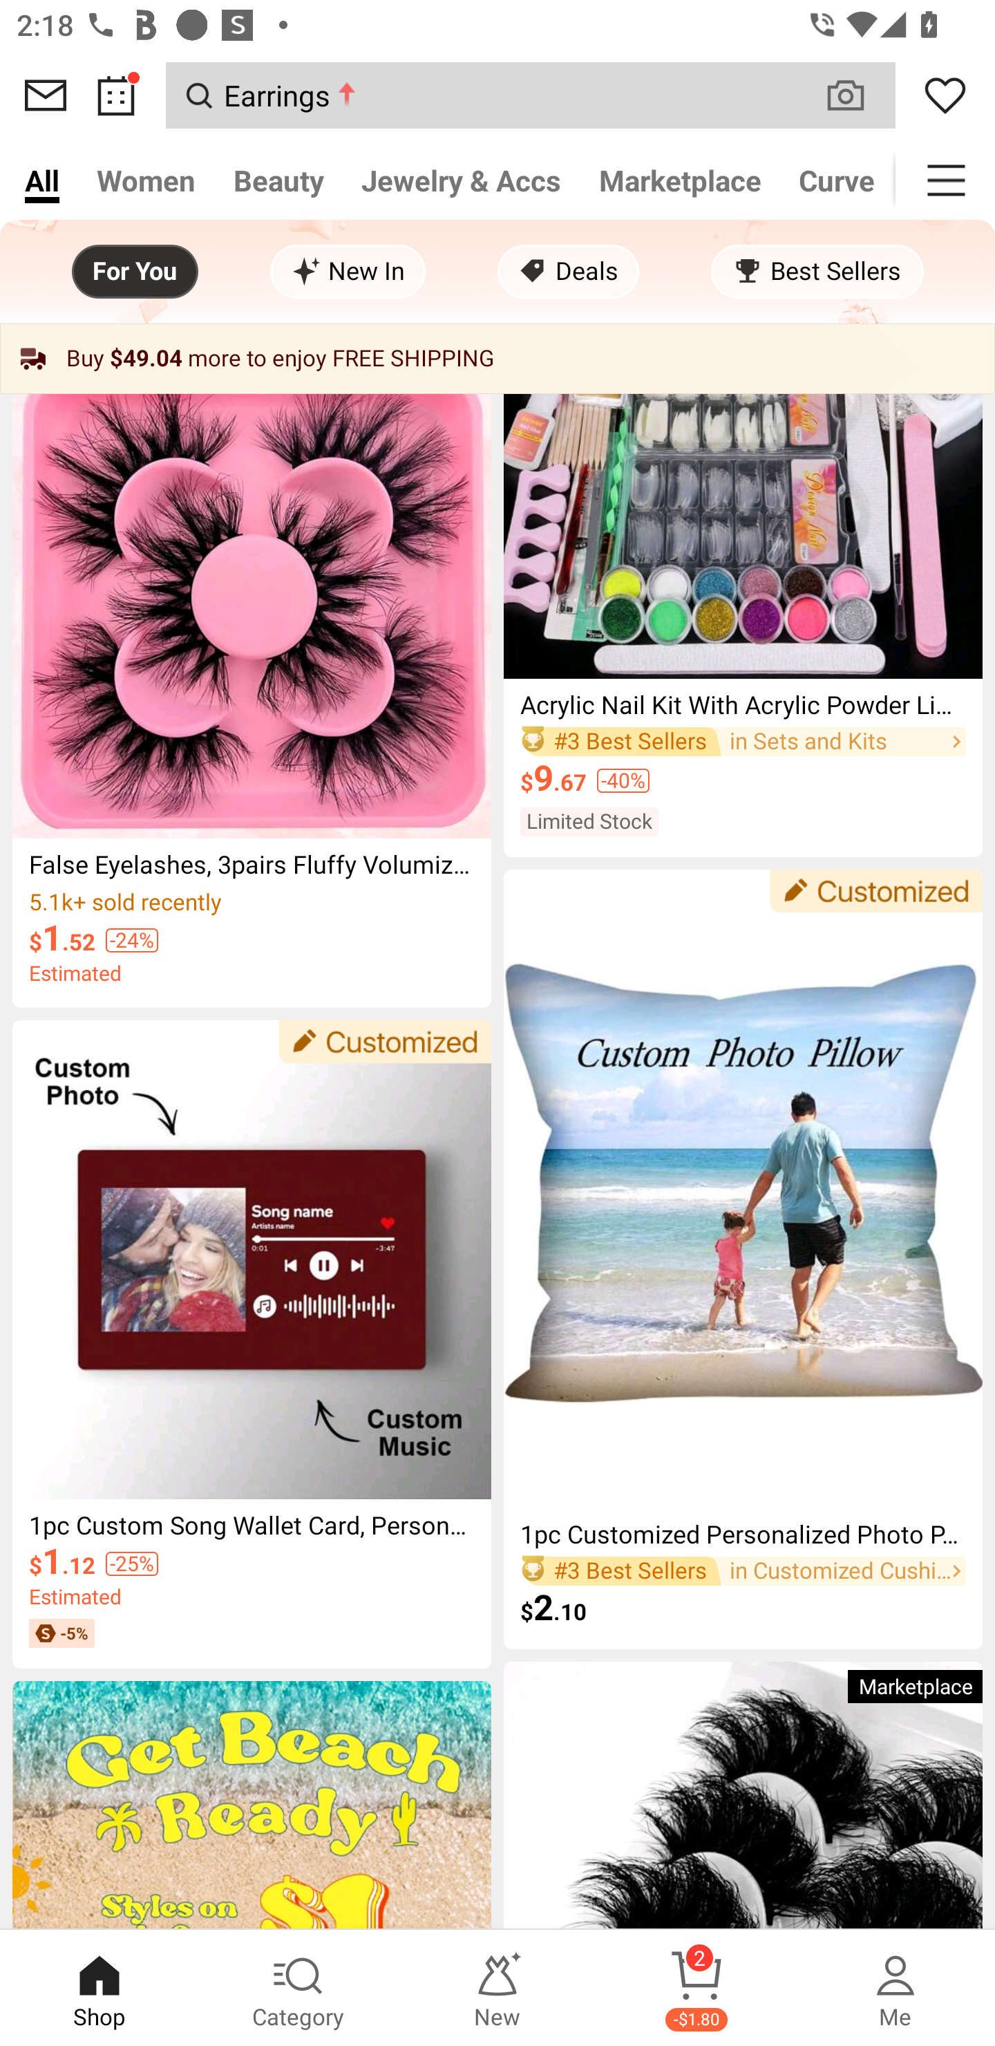 This screenshot has height=2046, width=995. Describe the element at coordinates (146, 180) in the screenshot. I see `Women` at that location.